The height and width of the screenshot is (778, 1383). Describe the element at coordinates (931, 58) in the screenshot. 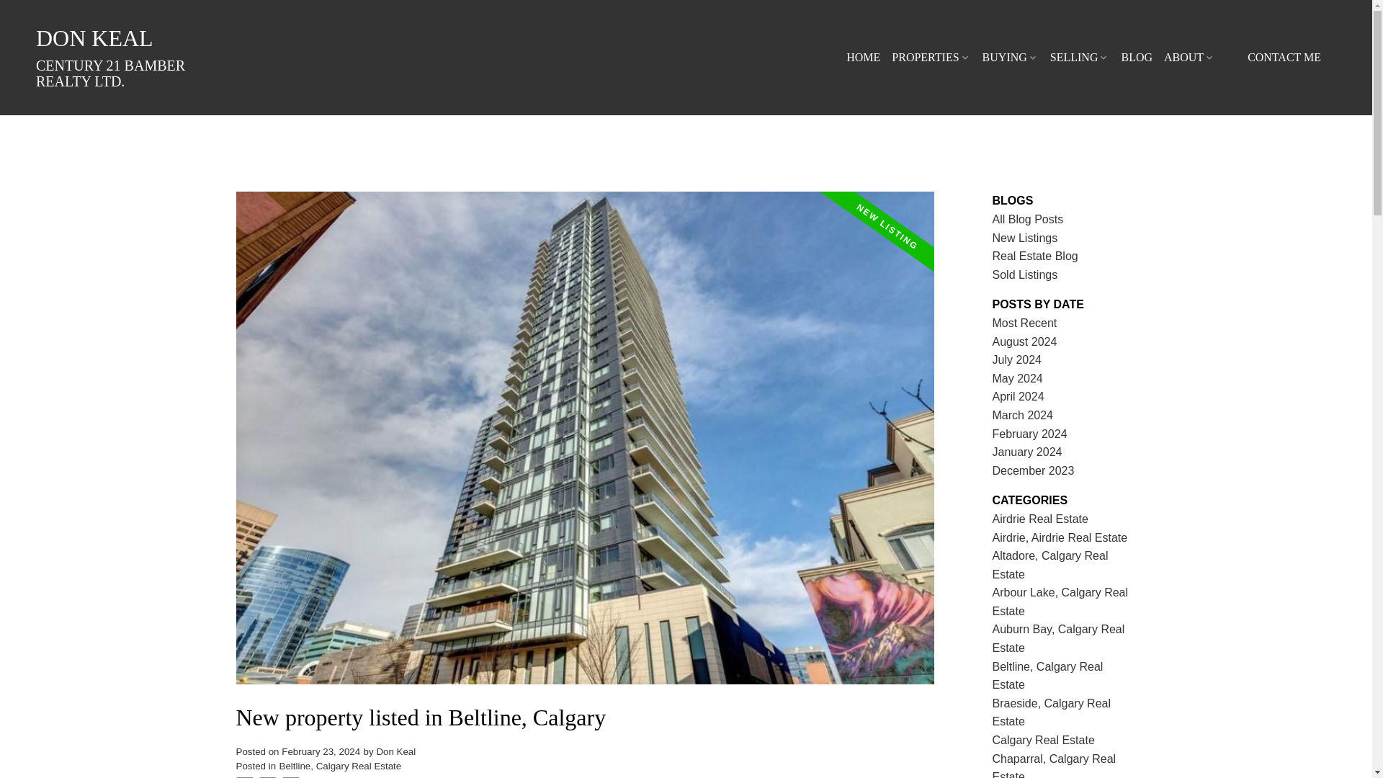

I see `PROPERTIES` at that location.